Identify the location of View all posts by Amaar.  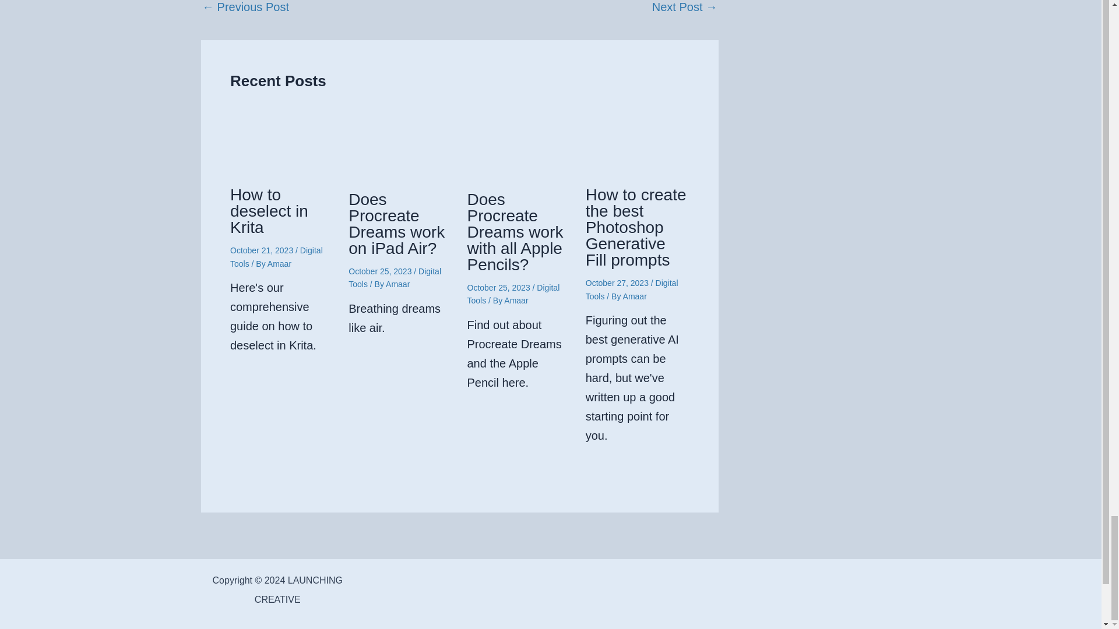
(397, 284).